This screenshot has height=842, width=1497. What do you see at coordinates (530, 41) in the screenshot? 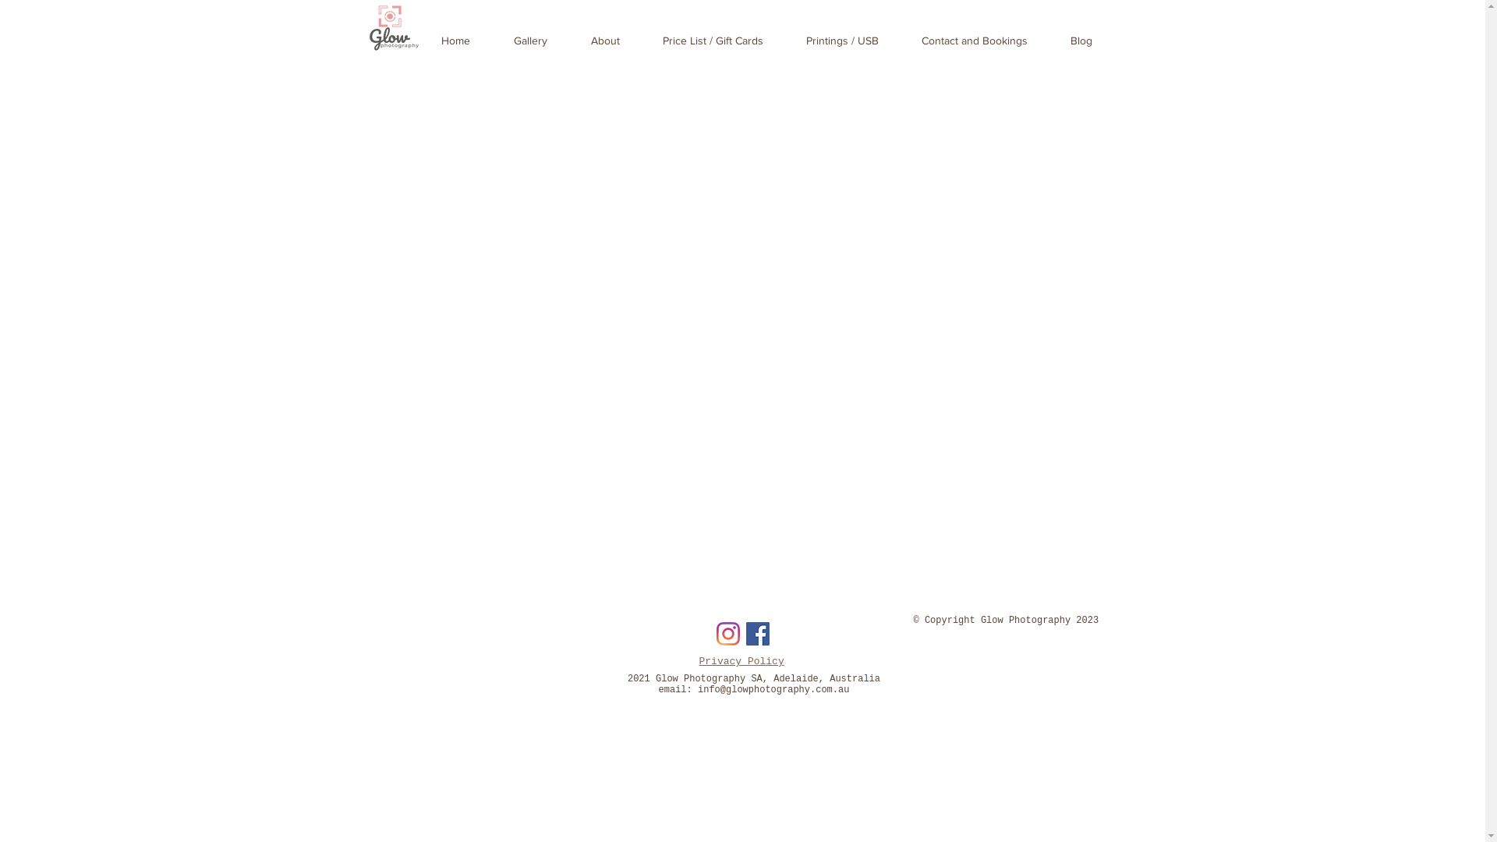
I see `Gallery` at bounding box center [530, 41].